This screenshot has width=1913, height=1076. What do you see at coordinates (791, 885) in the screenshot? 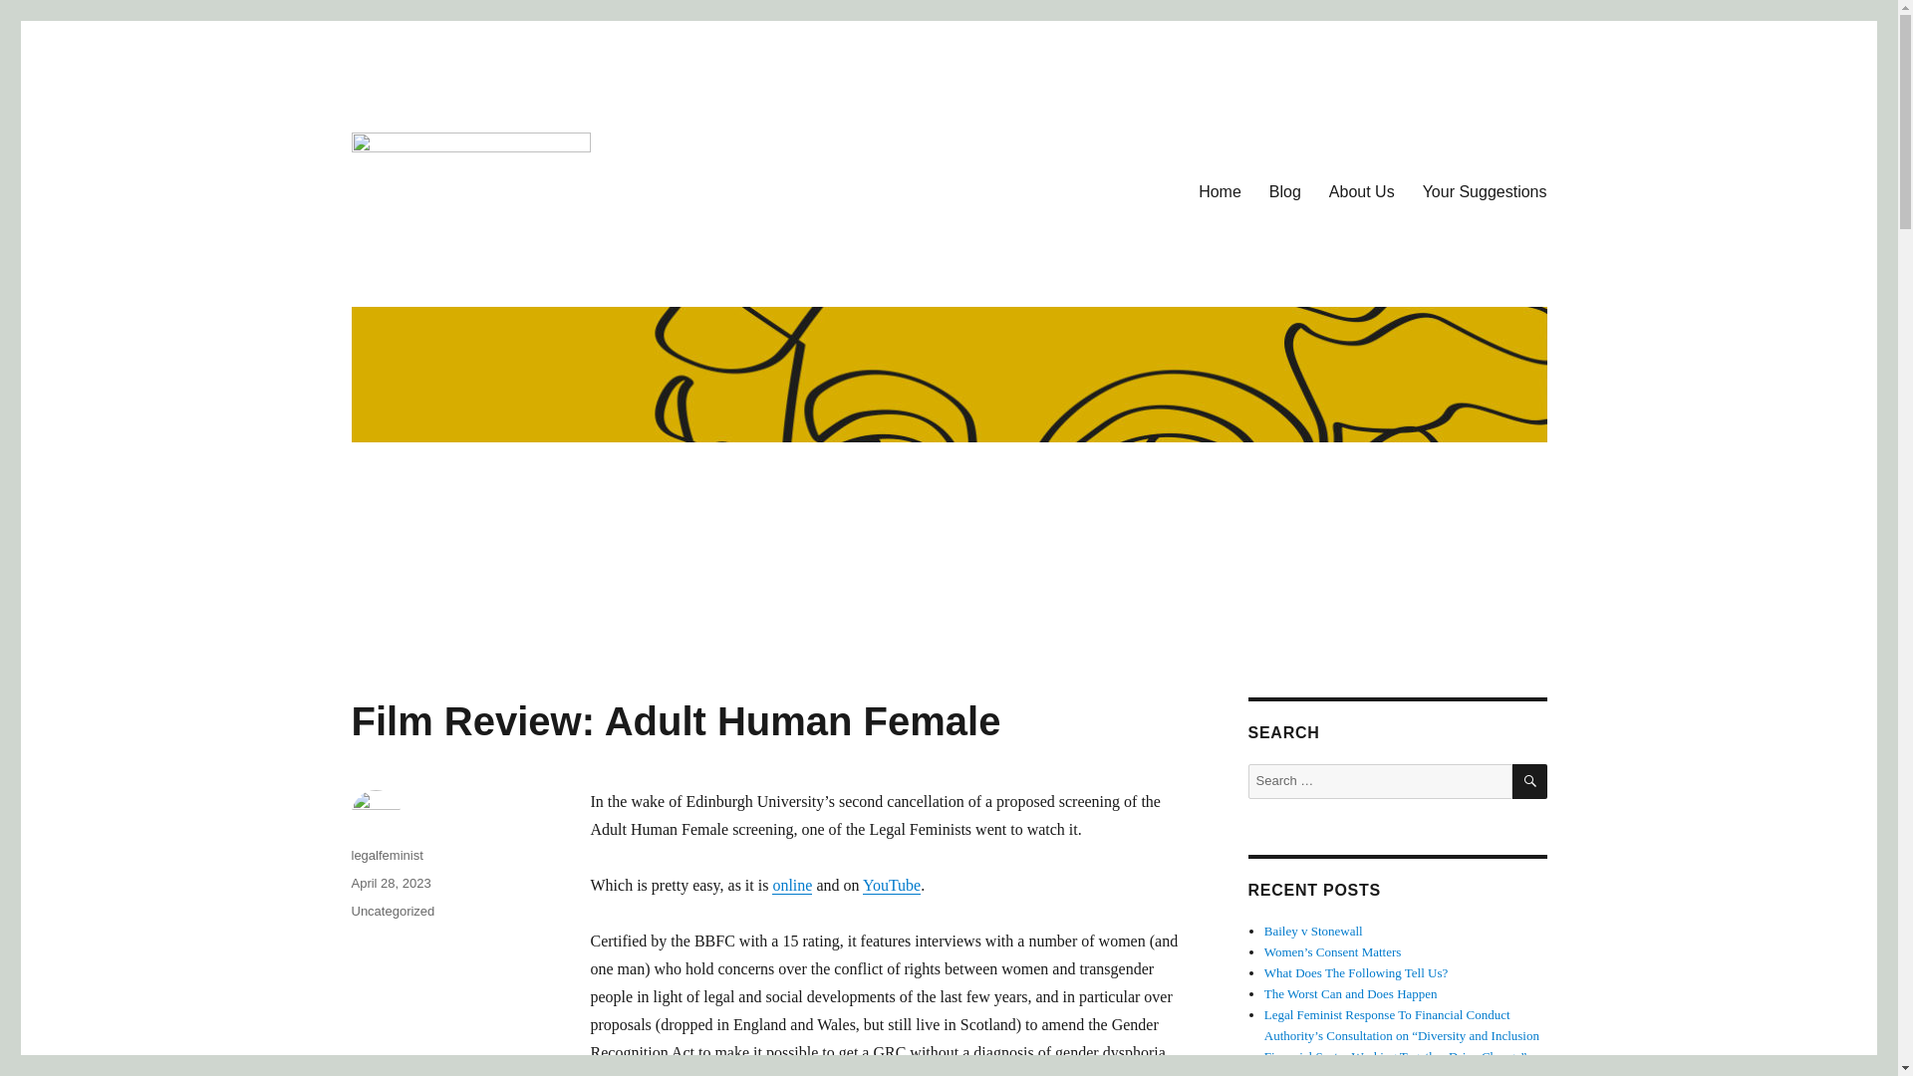
I see `online` at bounding box center [791, 885].